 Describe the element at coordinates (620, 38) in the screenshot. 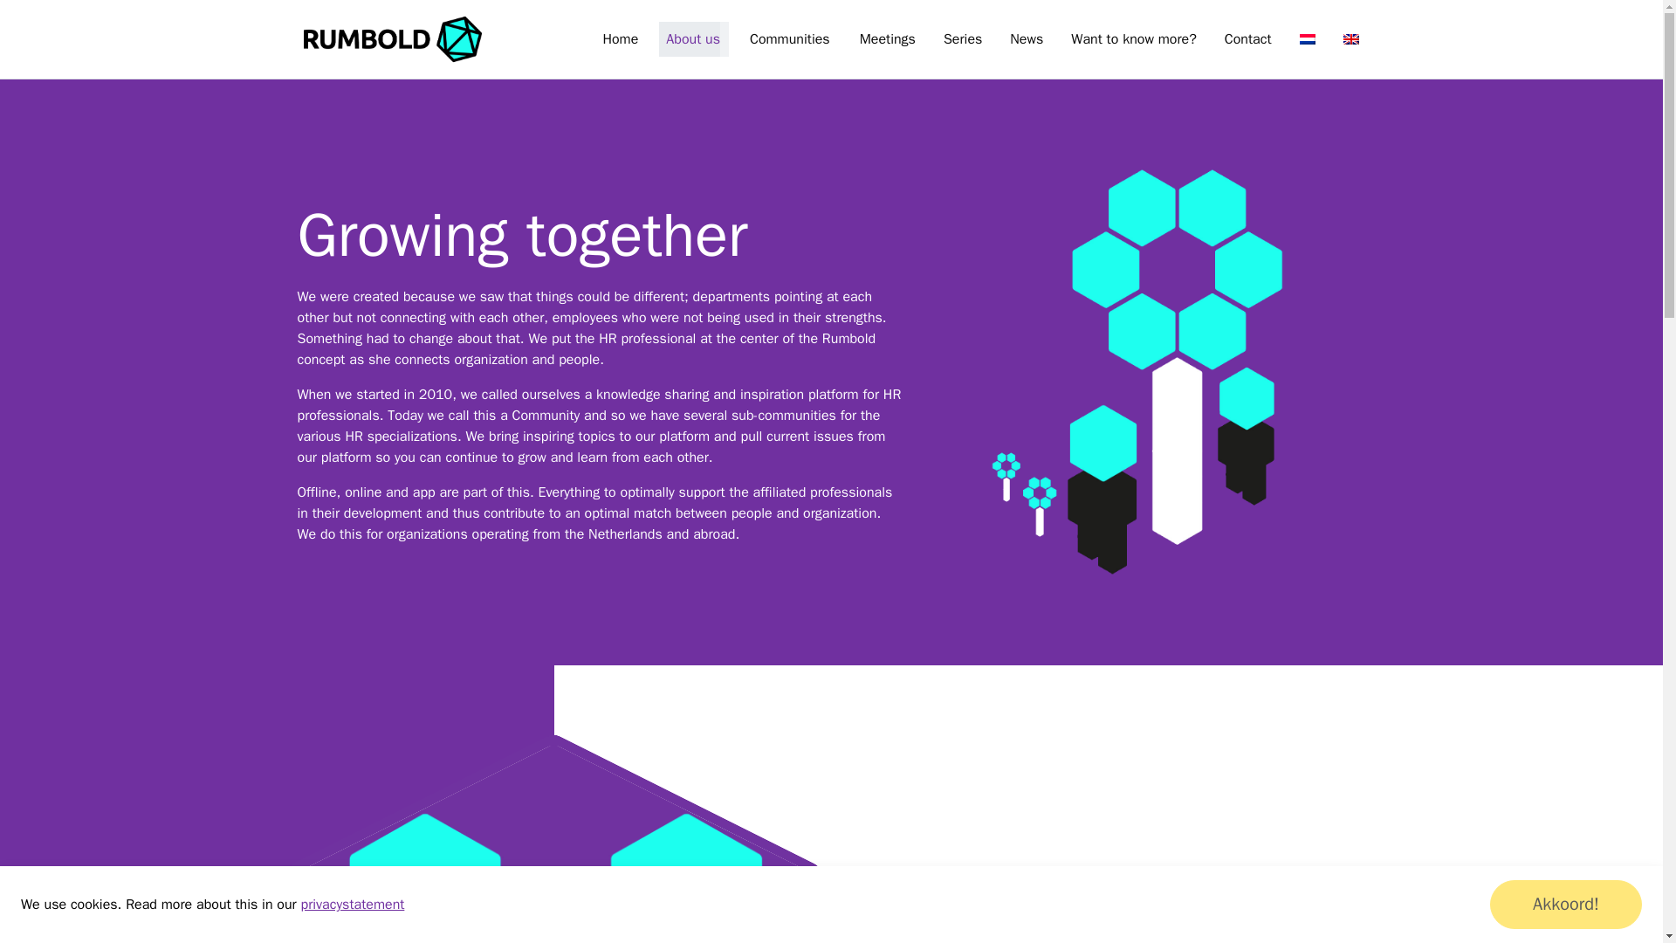

I see `Home` at that location.